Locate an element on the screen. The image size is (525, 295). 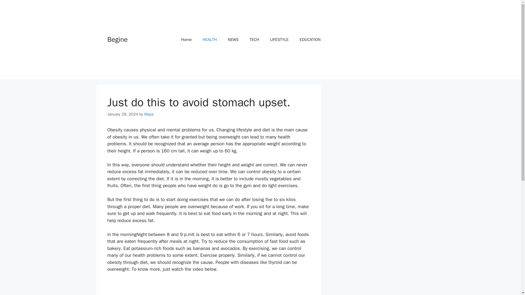
Home is located at coordinates (186, 39).